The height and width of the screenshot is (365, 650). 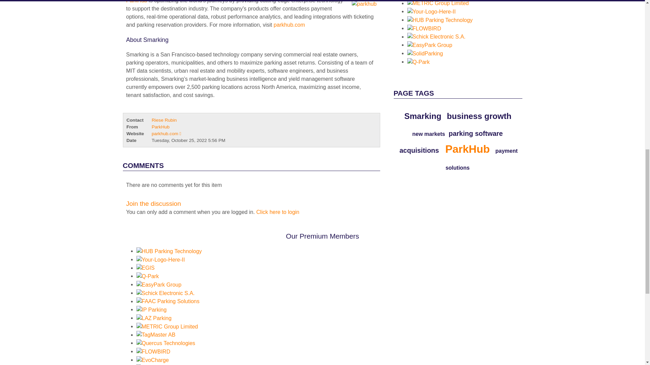 I want to click on View profile of ParkHub, so click(x=160, y=127).